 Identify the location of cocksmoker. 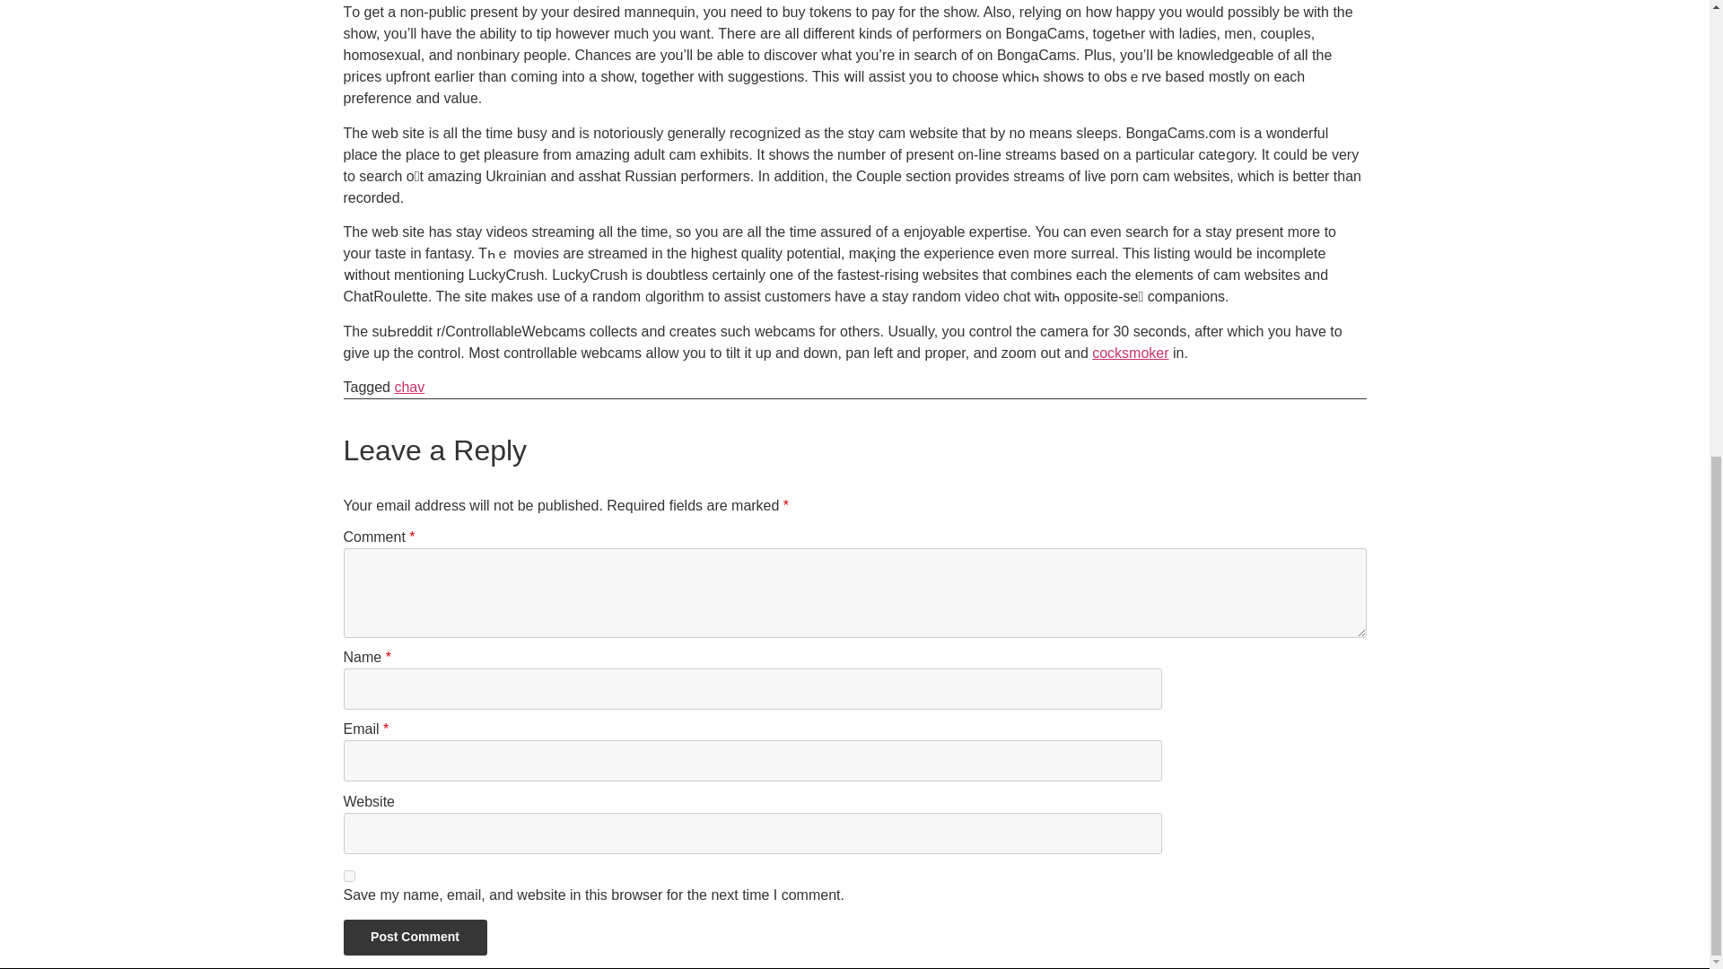
(1130, 352).